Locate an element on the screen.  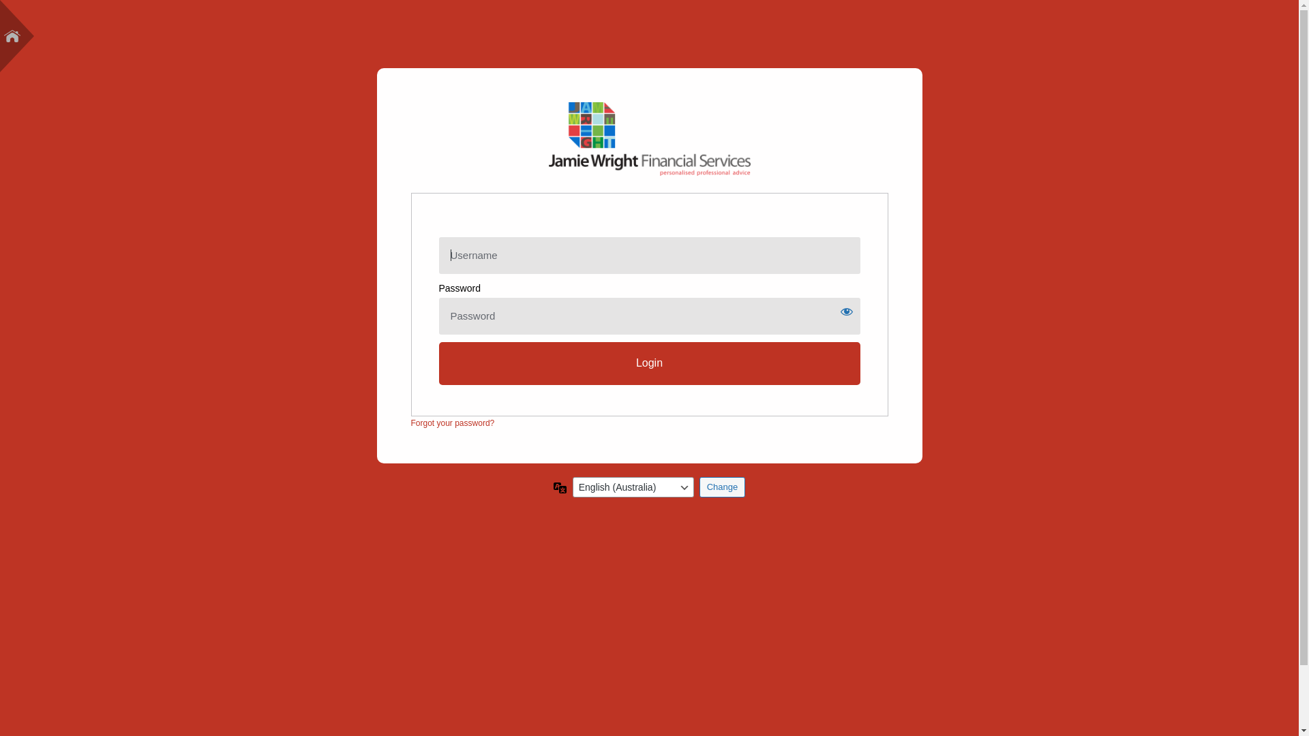
Change is located at coordinates (723, 487).